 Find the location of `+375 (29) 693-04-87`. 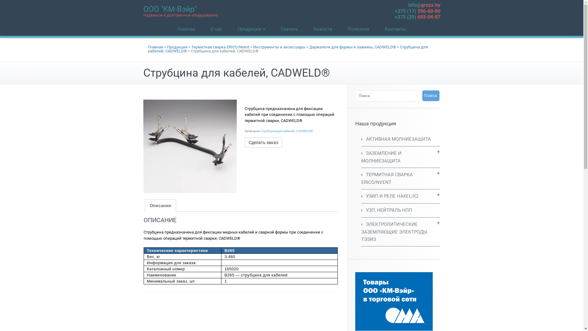

+375 (29) 693-04-87 is located at coordinates (417, 17).